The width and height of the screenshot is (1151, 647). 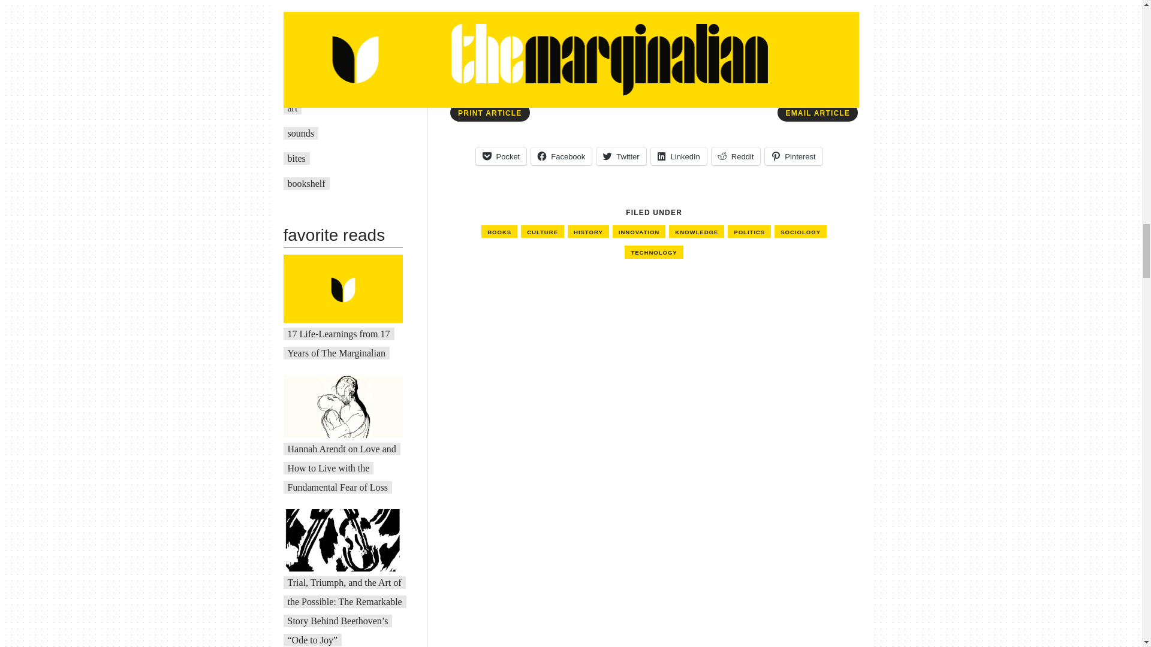 I want to click on Click to share on Pinterest, so click(x=793, y=156).